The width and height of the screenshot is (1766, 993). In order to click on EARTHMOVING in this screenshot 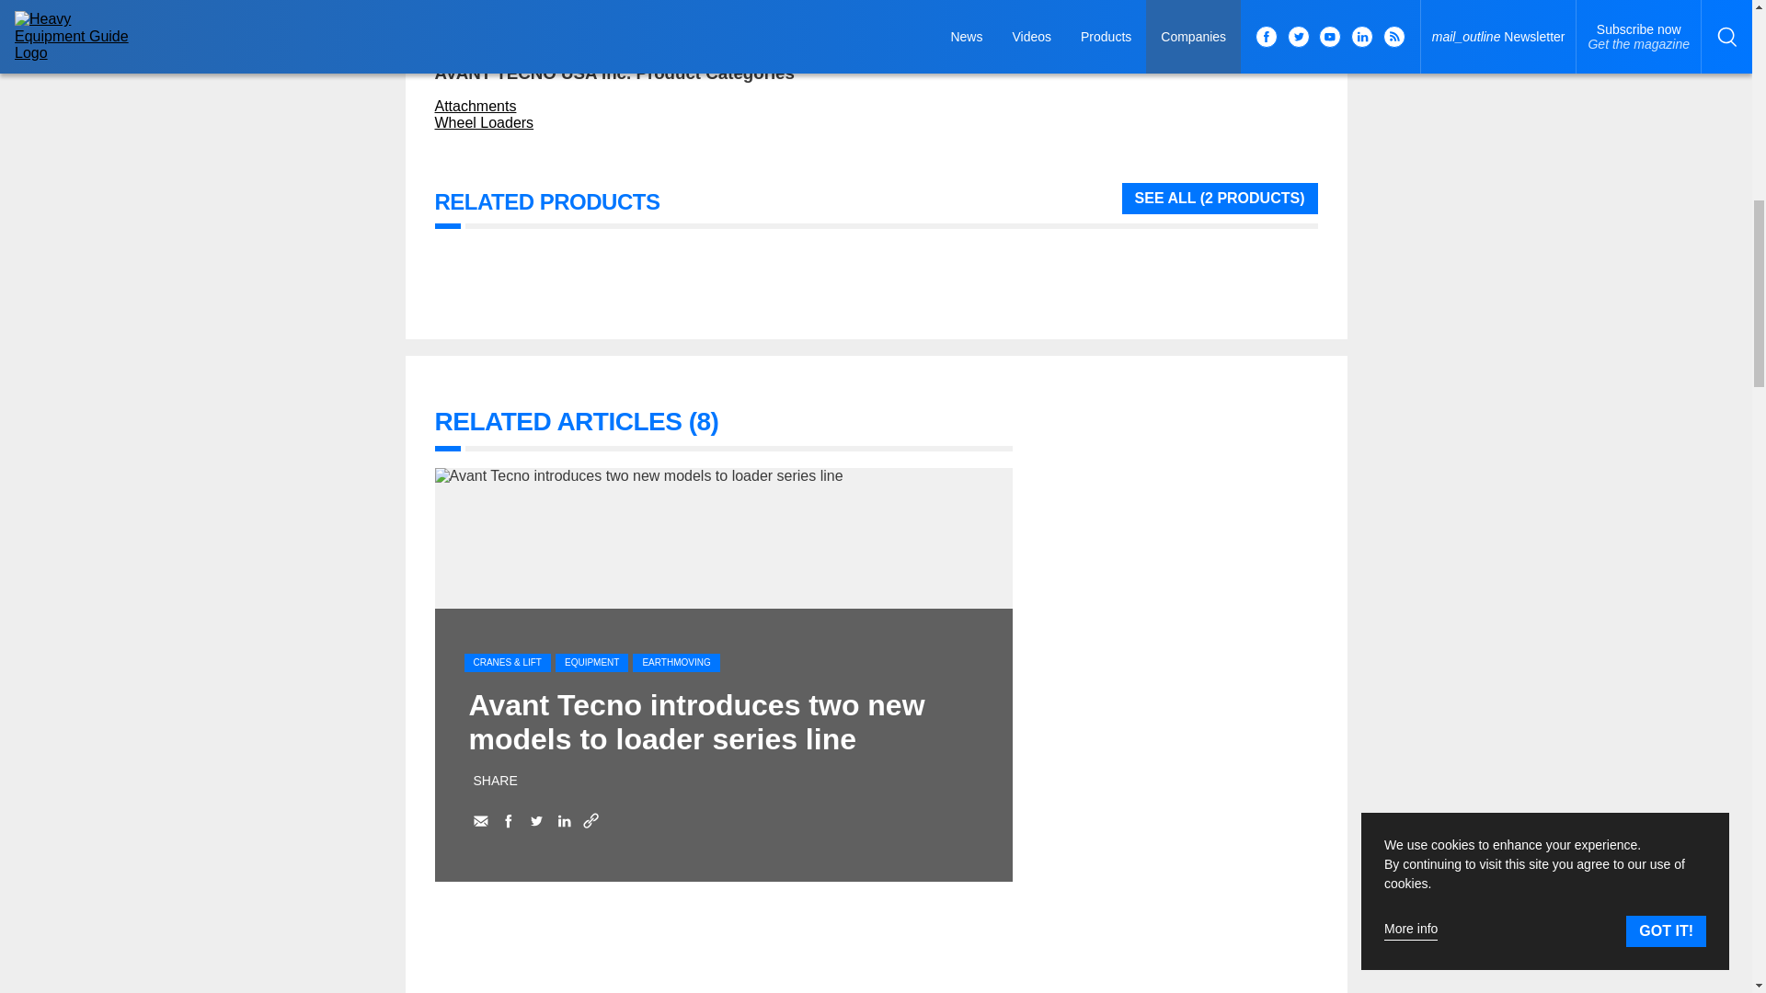, I will do `click(675, 662)`.